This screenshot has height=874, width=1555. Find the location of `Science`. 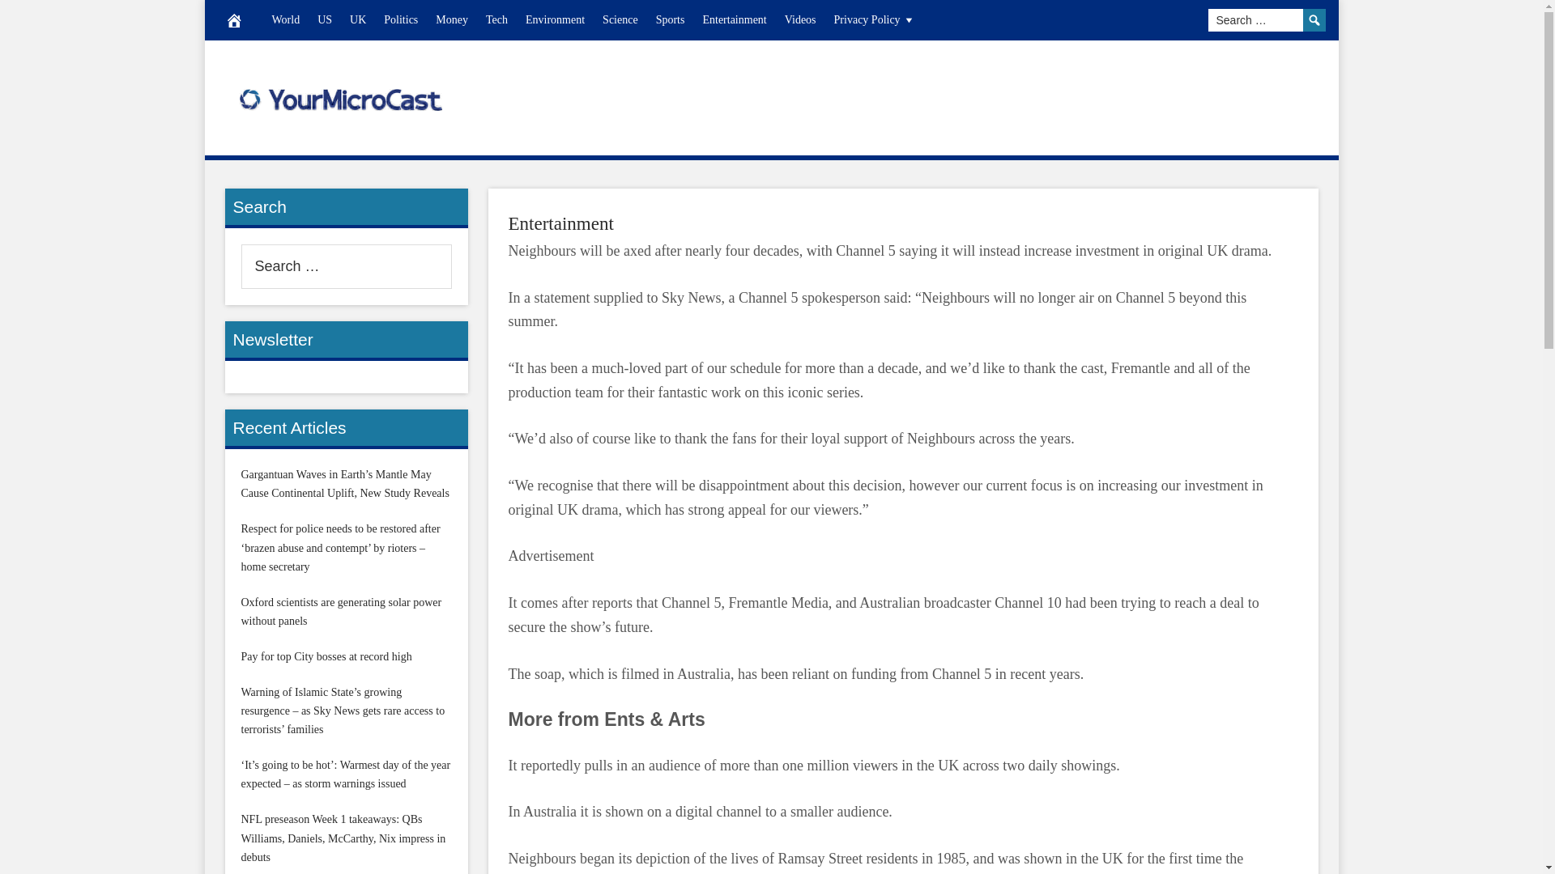

Science is located at coordinates (620, 19).